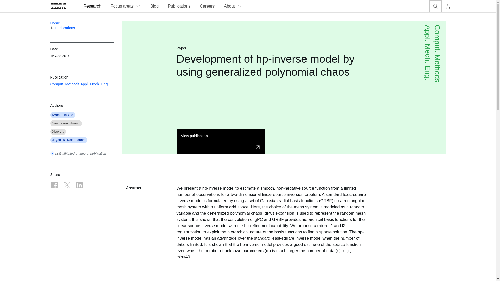  I want to click on Xiao Liu, so click(58, 132).